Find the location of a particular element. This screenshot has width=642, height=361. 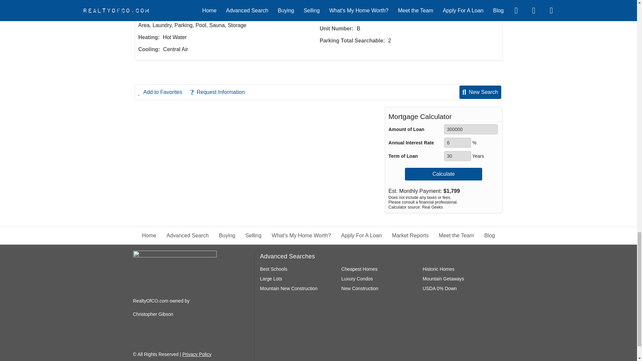

30 is located at coordinates (457, 156).